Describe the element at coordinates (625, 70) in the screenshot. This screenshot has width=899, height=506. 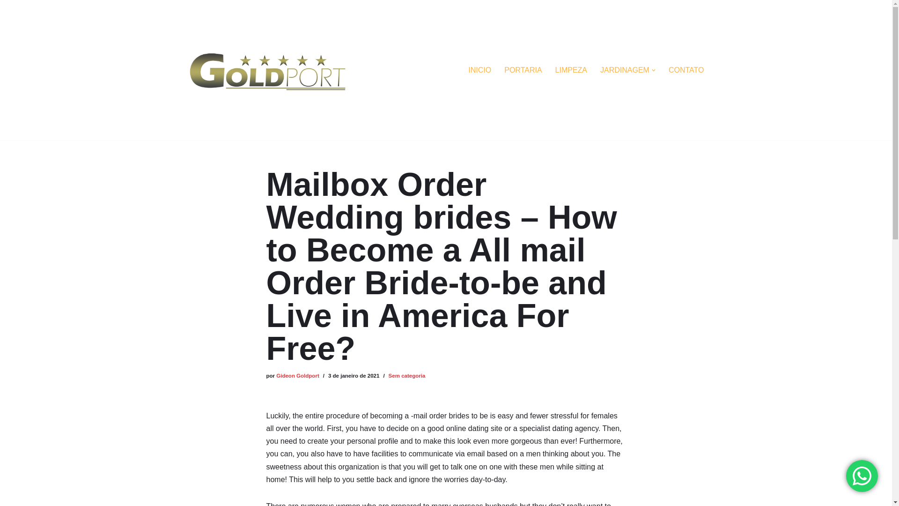
I see `JARDINAGEM` at that location.